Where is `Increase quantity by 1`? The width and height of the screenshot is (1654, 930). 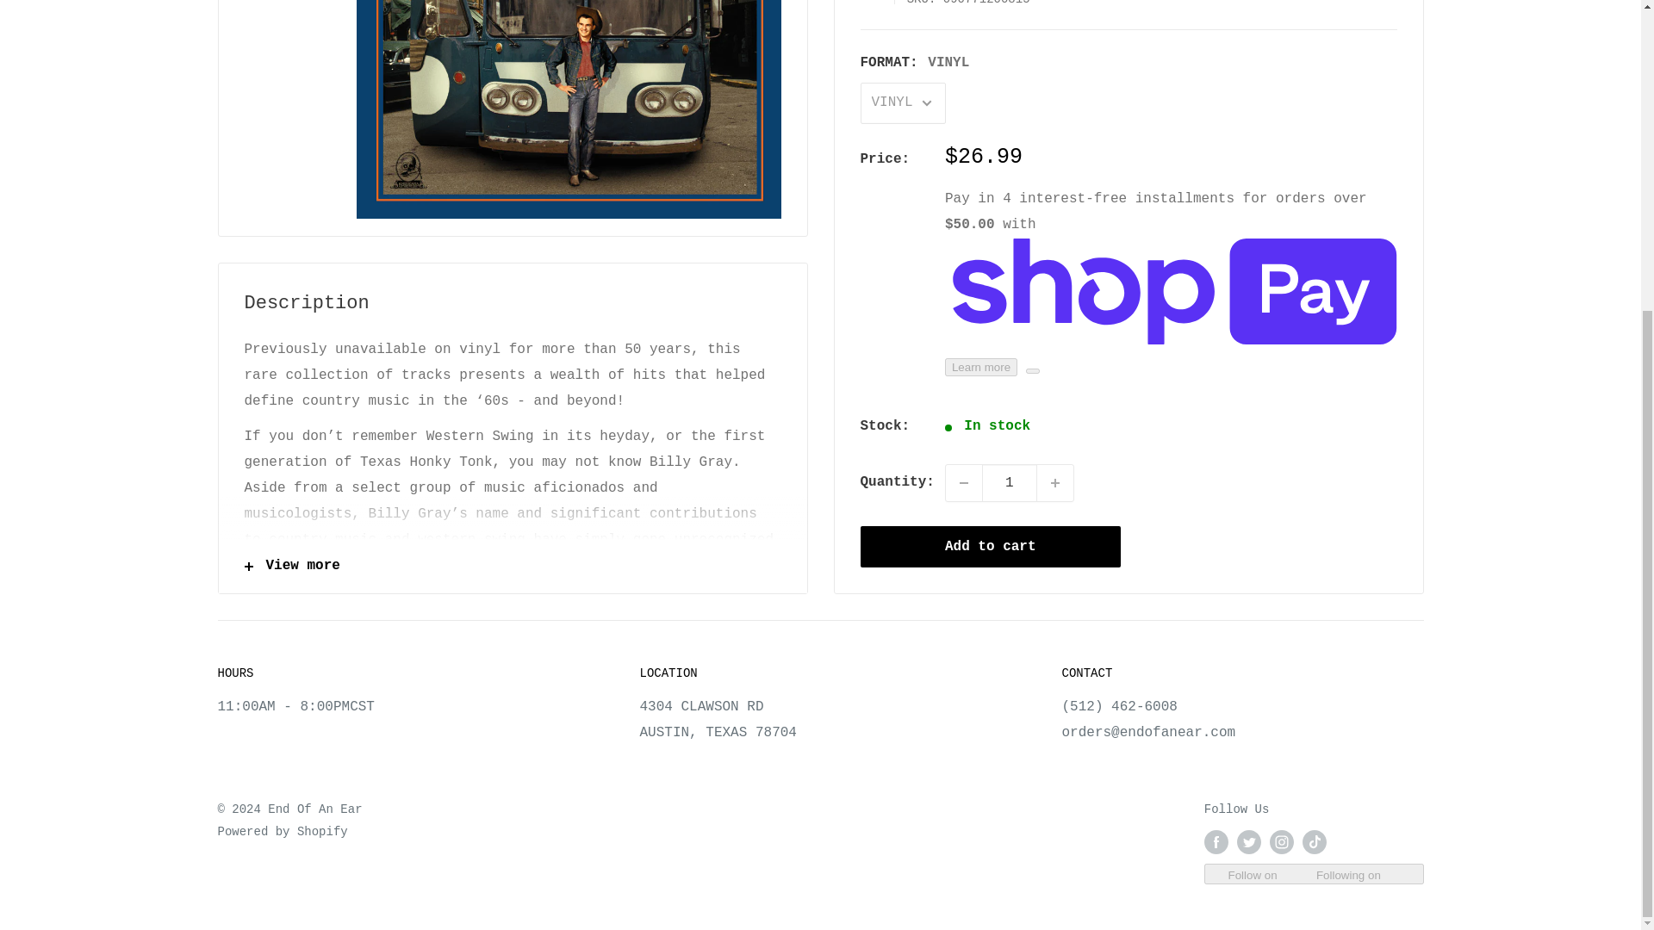 Increase quantity by 1 is located at coordinates (1054, 363).